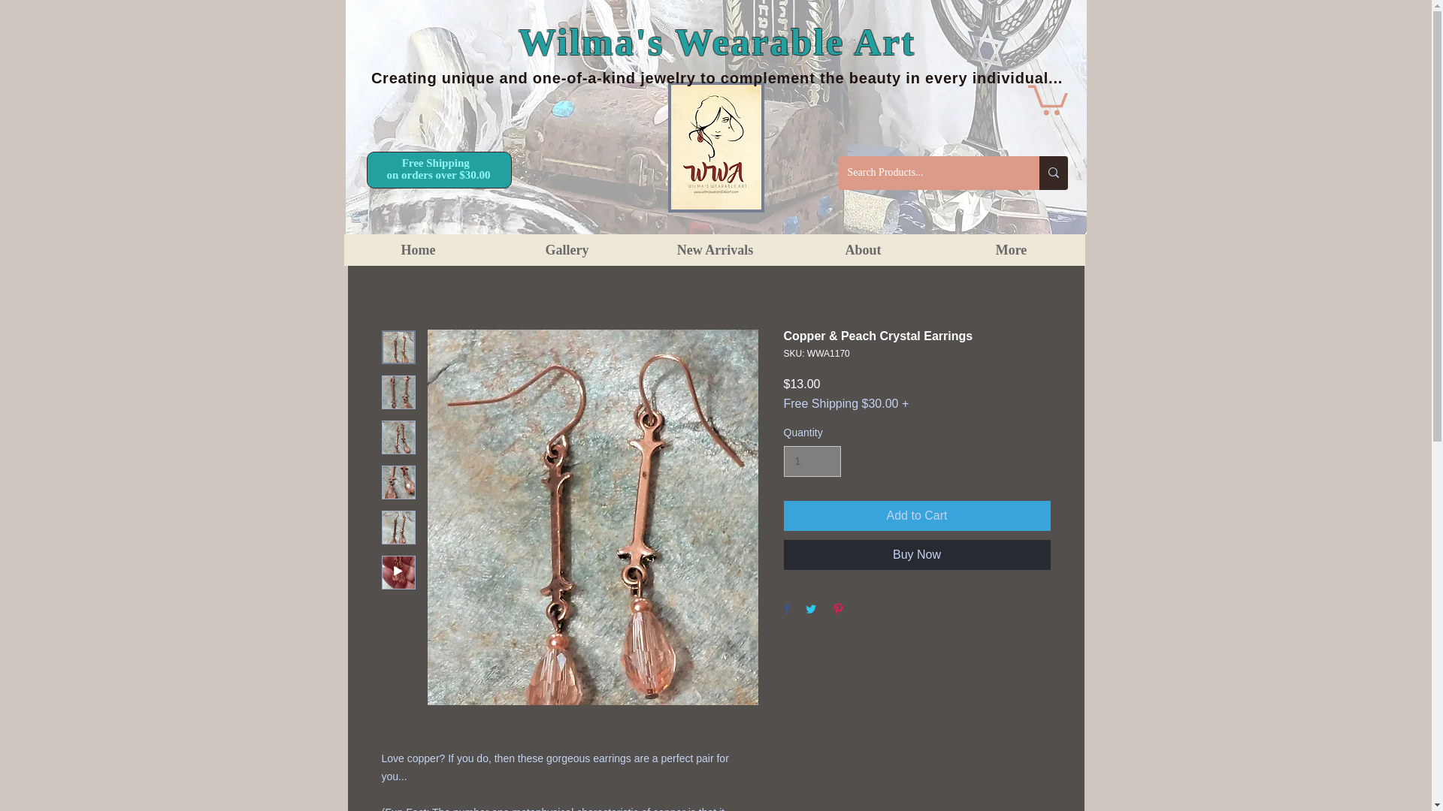  Describe the element at coordinates (444, 77) in the screenshot. I see `Creating unique an` at that location.